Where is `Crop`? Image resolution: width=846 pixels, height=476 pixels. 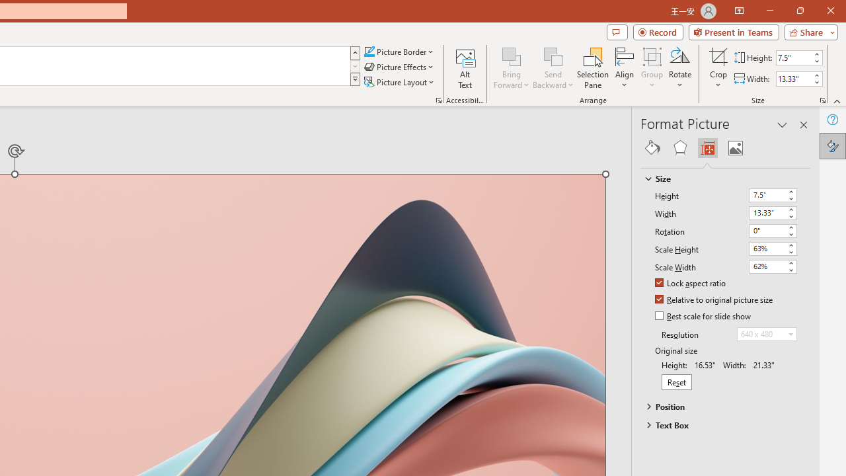 Crop is located at coordinates (718, 67).